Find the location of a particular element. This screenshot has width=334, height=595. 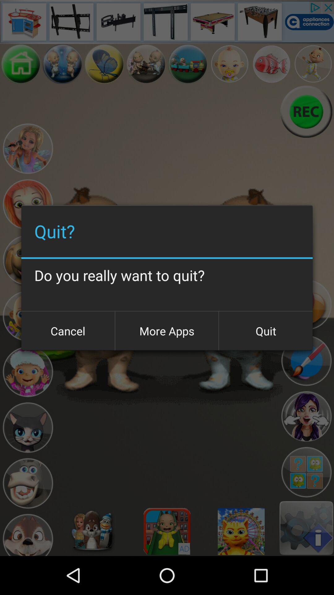

select baby is located at coordinates (229, 64).